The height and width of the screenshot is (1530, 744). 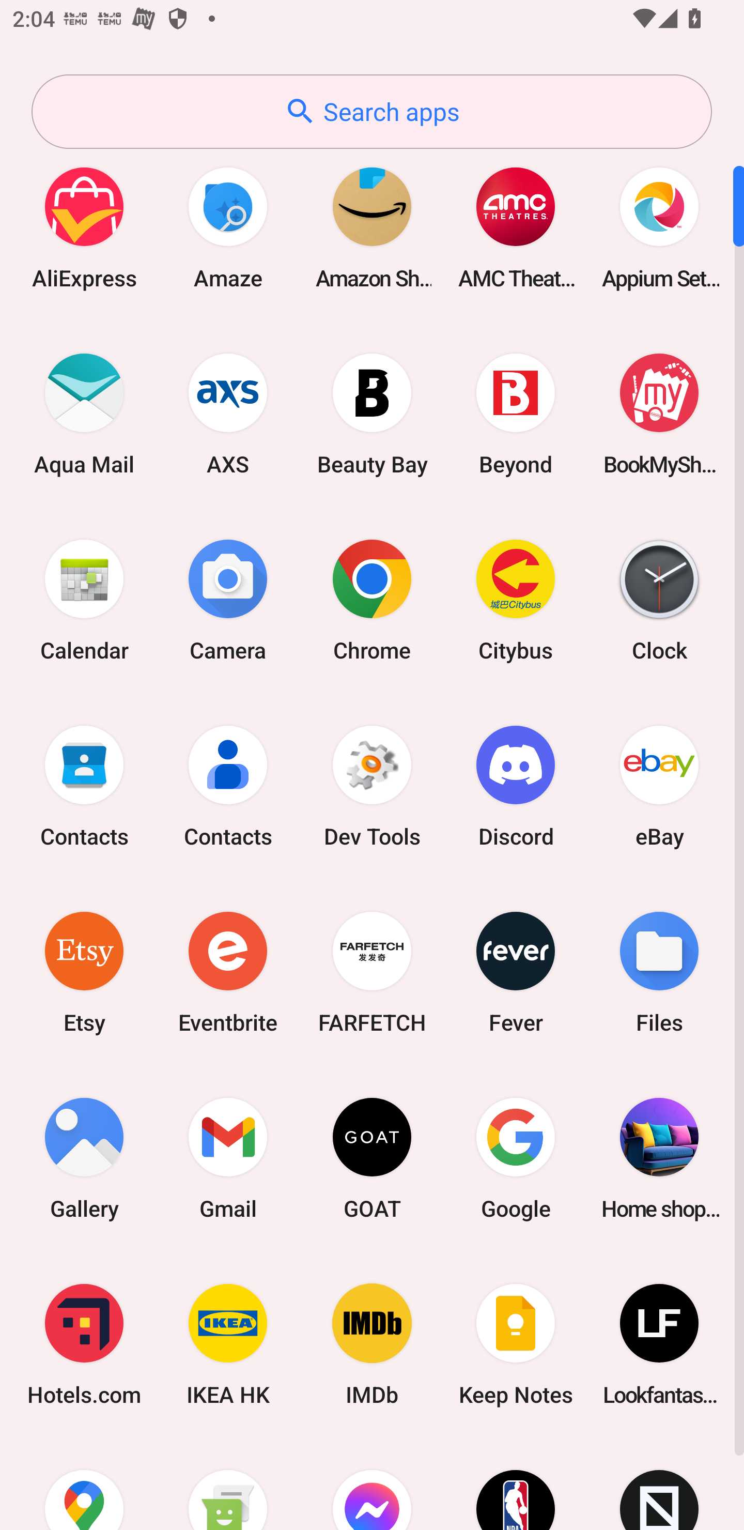 I want to click on Home shopping, so click(x=659, y=1158).